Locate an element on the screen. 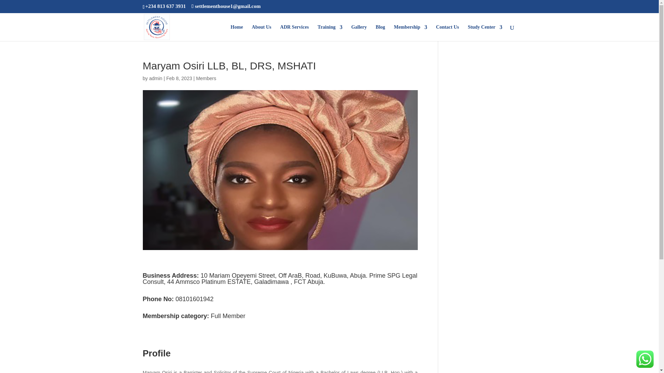 The width and height of the screenshot is (664, 373). Posts by admin is located at coordinates (155, 78).